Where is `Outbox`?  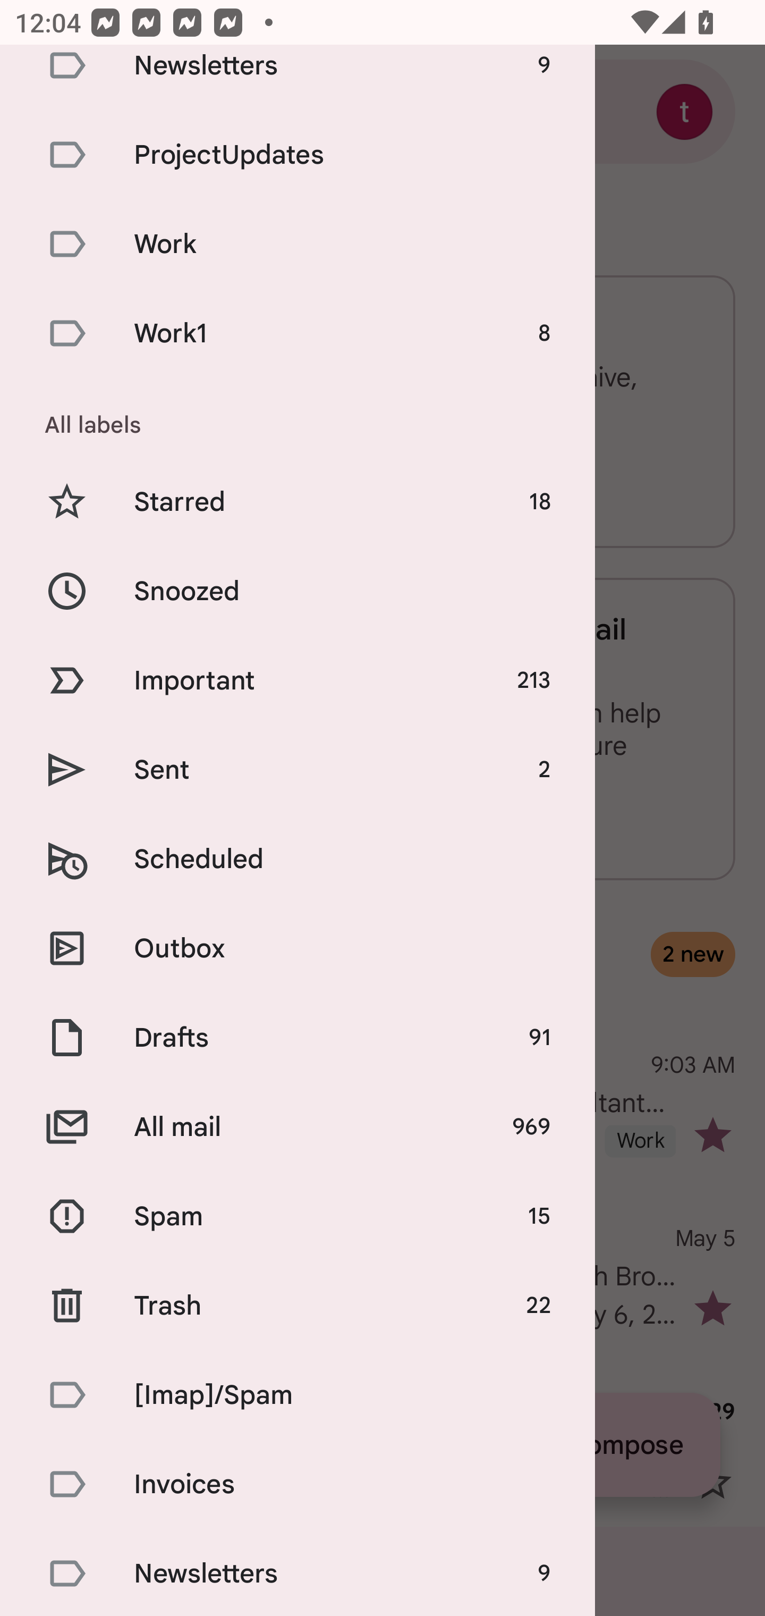 Outbox is located at coordinates (297, 947).